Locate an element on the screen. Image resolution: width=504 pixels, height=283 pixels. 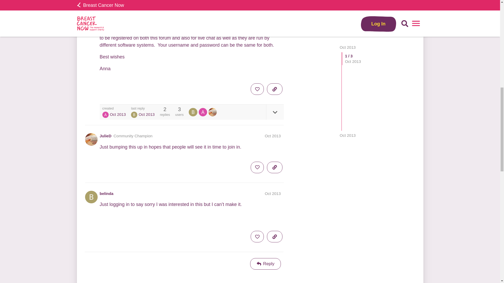
Oct 2013 is located at coordinates (273, 136).